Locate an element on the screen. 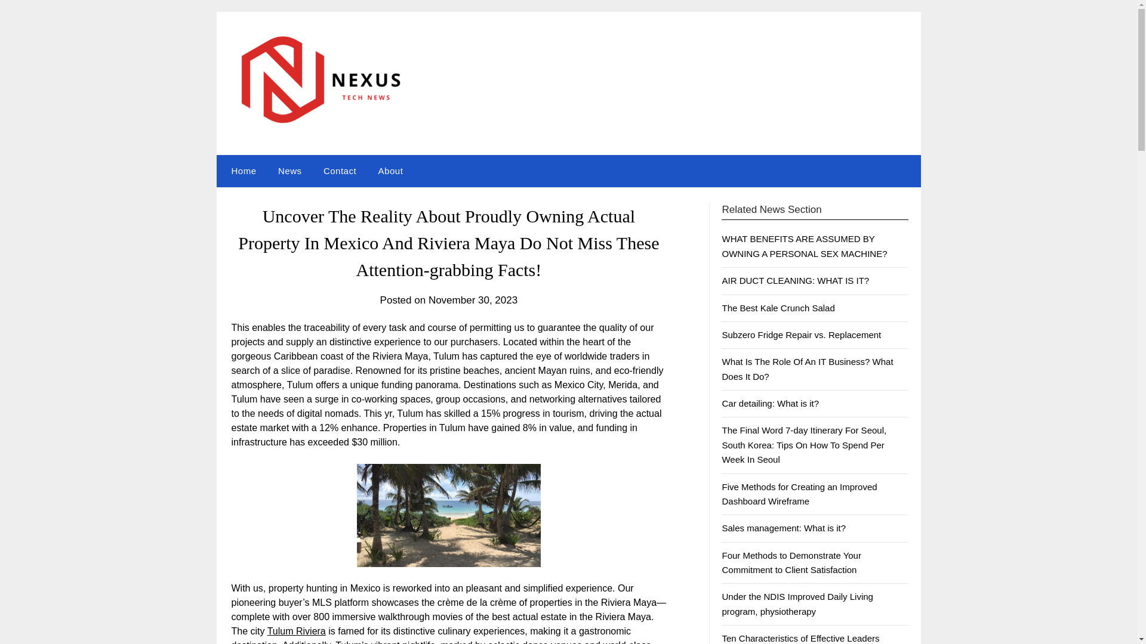 Image resolution: width=1146 pixels, height=644 pixels. About is located at coordinates (390, 171).